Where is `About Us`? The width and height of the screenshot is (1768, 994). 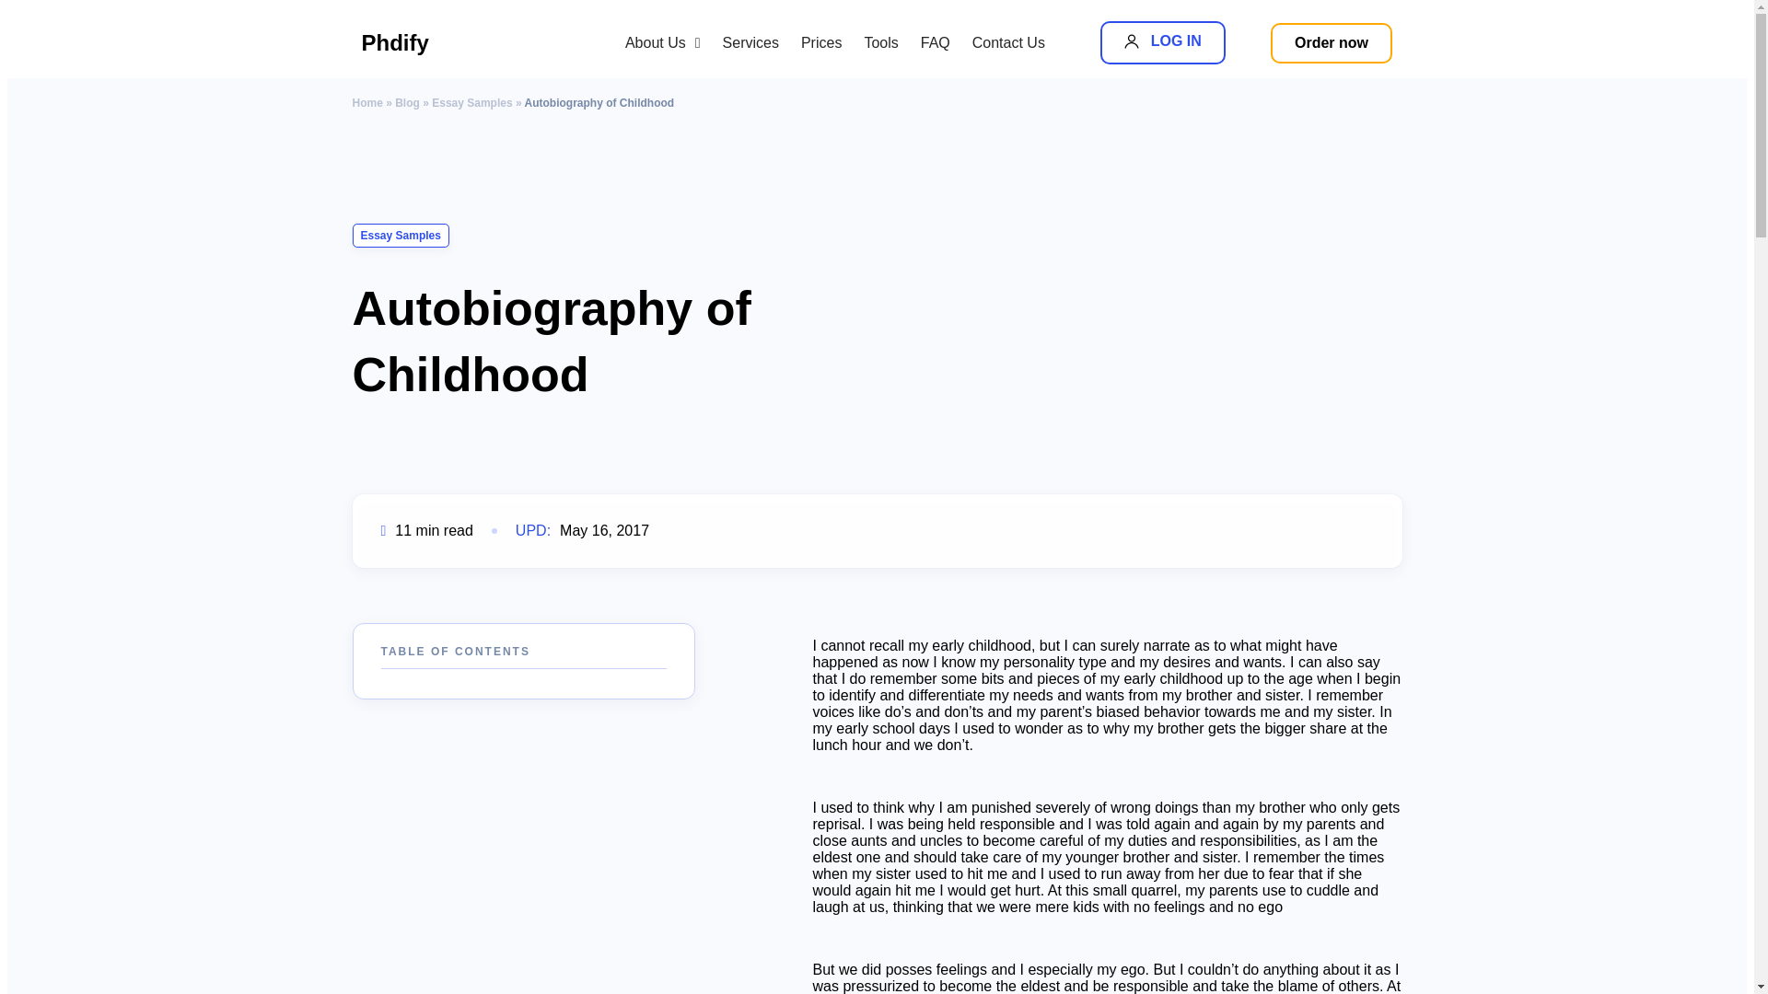
About Us is located at coordinates (663, 42).